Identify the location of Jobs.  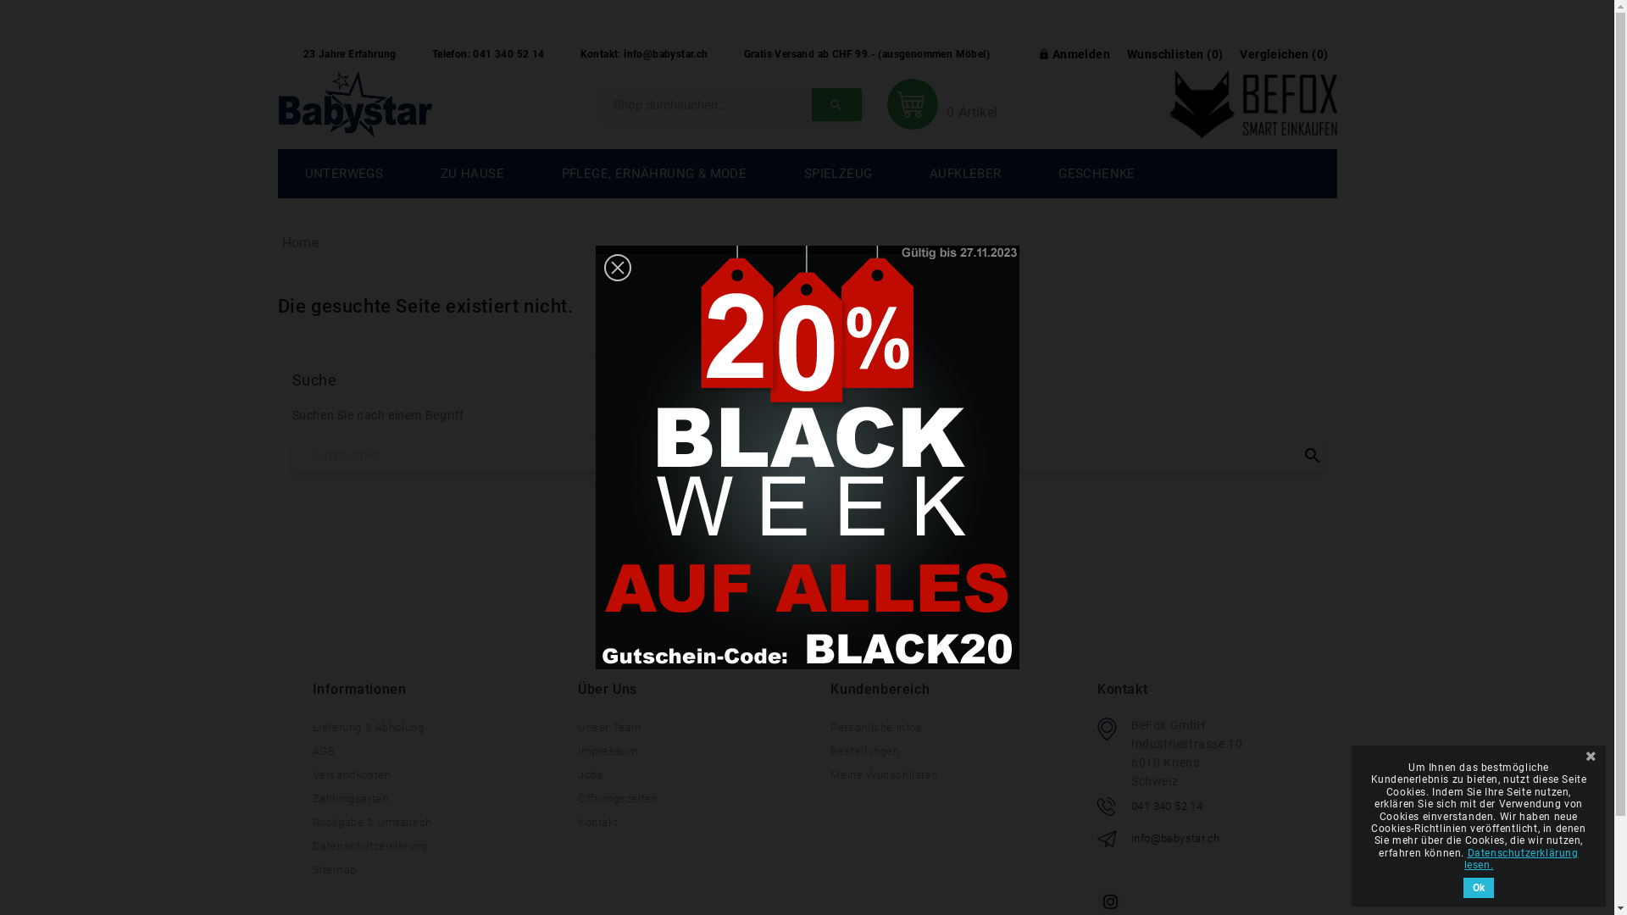
(591, 774).